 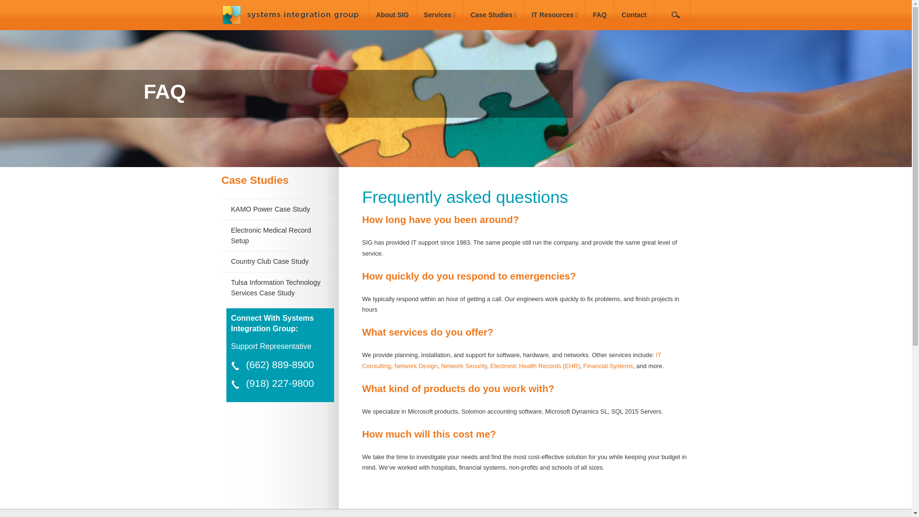 I want to click on Contact, so click(x=634, y=15).